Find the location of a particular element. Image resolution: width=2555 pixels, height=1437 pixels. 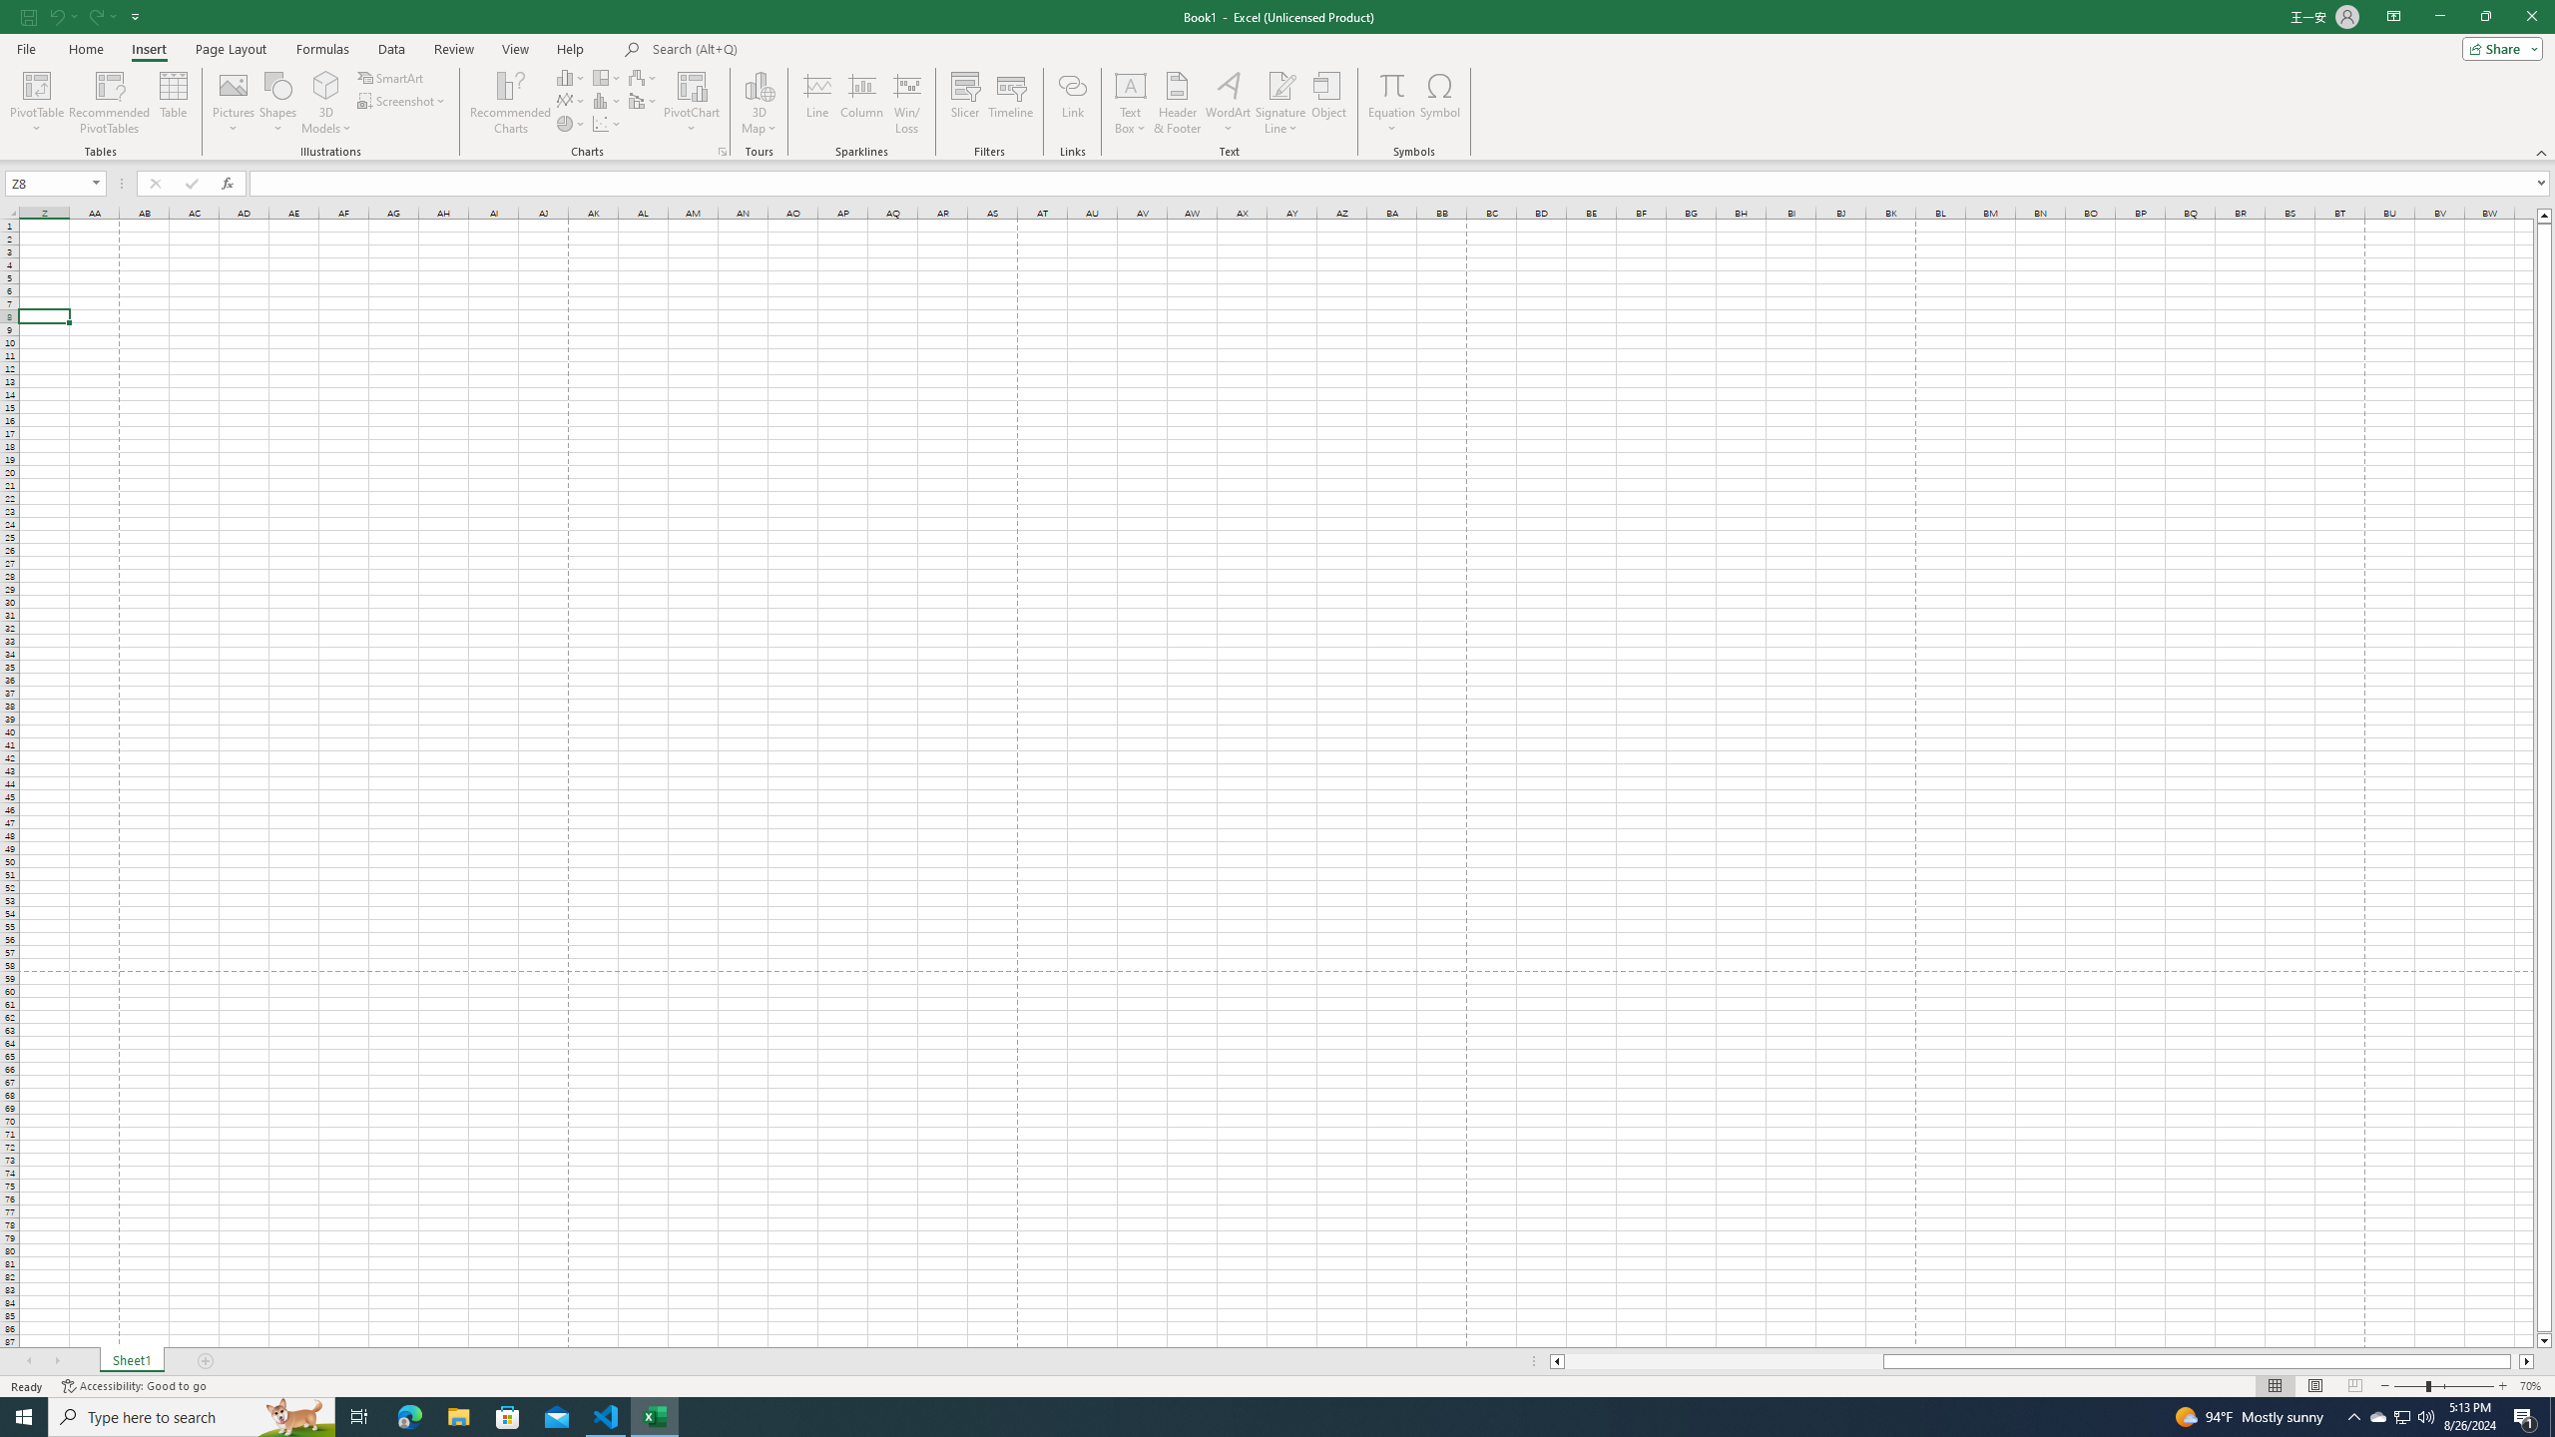

Insert Scatter (X, Y) or Bubble Chart is located at coordinates (608, 124).